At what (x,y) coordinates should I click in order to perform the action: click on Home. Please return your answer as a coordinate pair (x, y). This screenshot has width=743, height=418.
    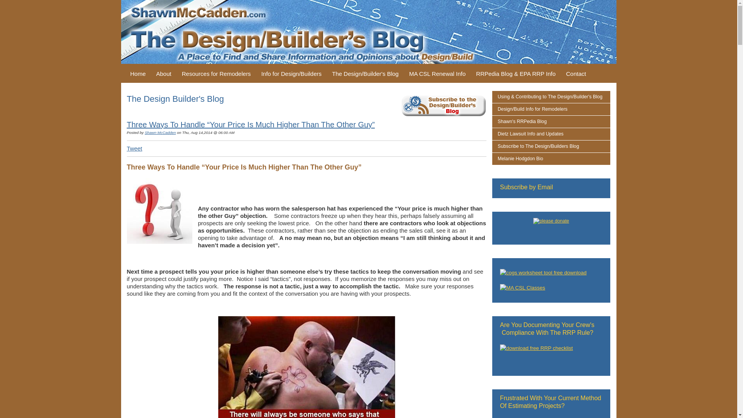
    Looking at the image, I should click on (138, 74).